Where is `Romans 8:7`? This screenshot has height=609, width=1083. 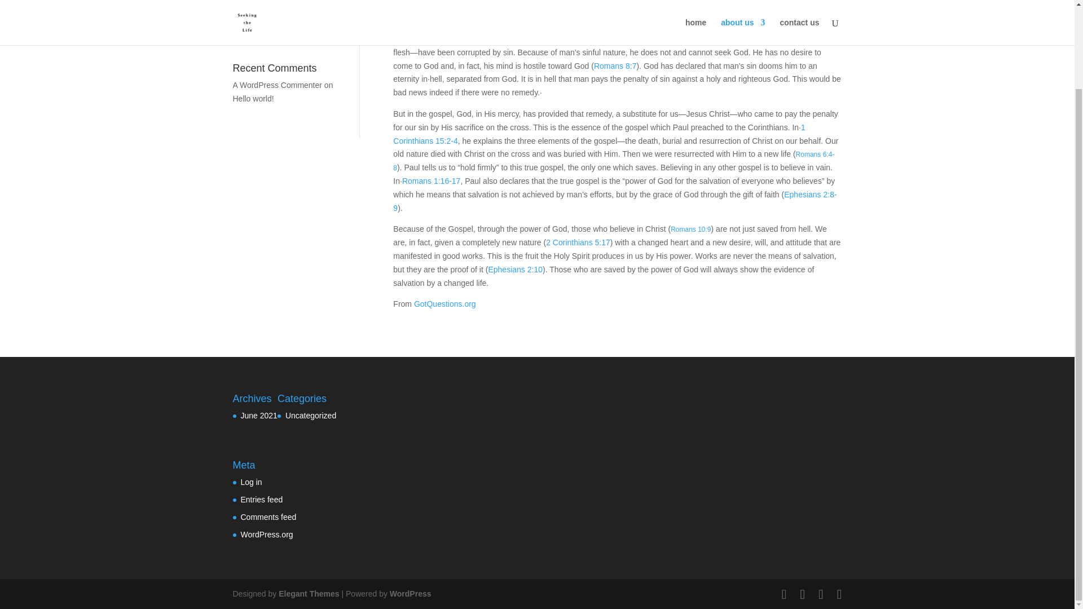 Romans 8:7 is located at coordinates (615, 66).